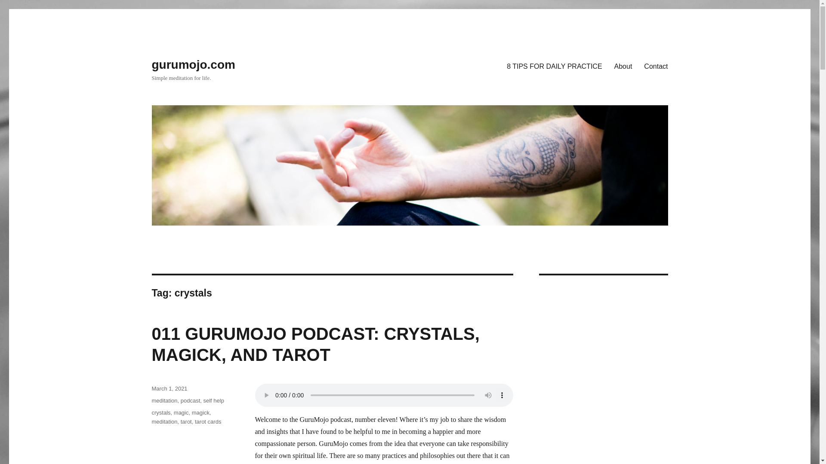  Describe the element at coordinates (193, 64) in the screenshot. I see `gurumojo.com` at that location.